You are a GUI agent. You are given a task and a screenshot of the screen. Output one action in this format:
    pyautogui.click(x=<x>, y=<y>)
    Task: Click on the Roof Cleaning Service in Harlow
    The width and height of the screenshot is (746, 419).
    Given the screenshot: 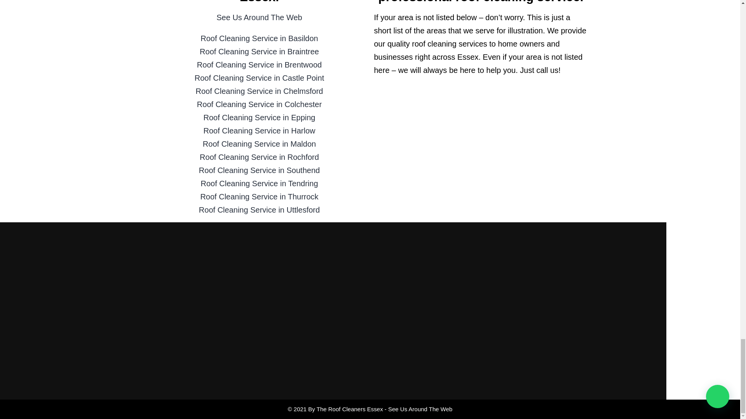 What is the action you would take?
    pyautogui.click(x=260, y=130)
    